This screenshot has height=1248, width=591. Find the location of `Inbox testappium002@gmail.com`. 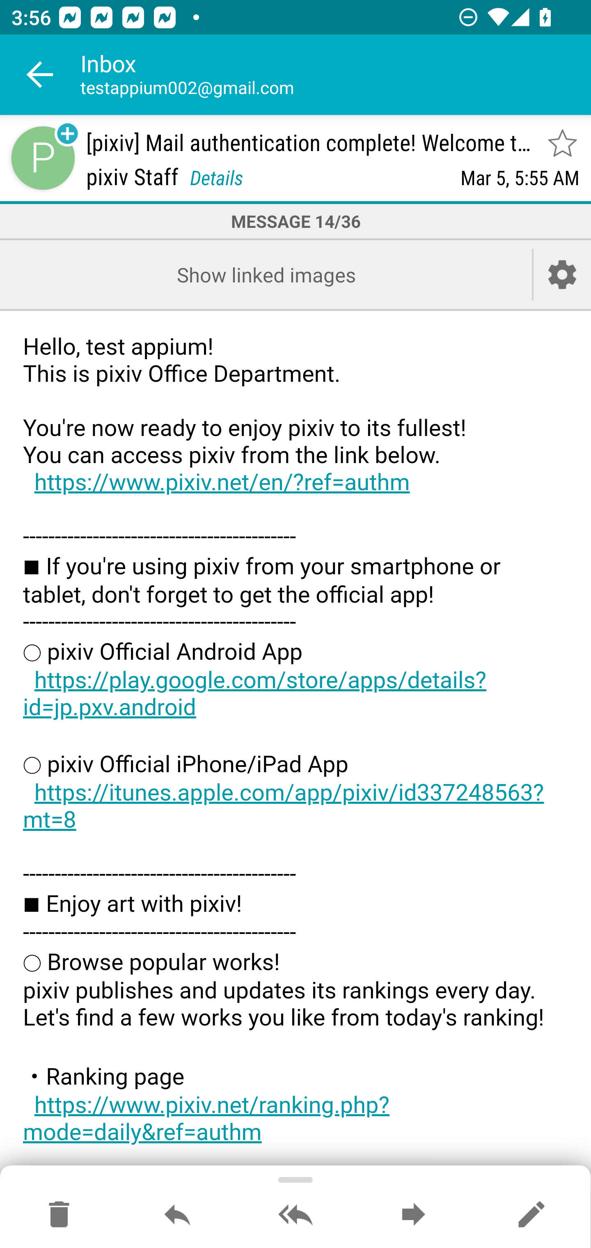

Inbox testappium002@gmail.com is located at coordinates (336, 75).